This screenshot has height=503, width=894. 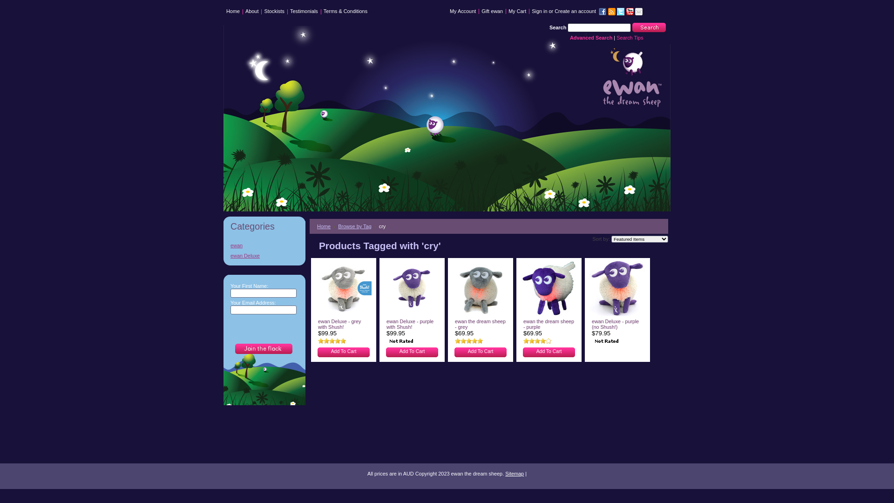 I want to click on ewan Deluxe - purple (no Shush!), so click(x=616, y=325).